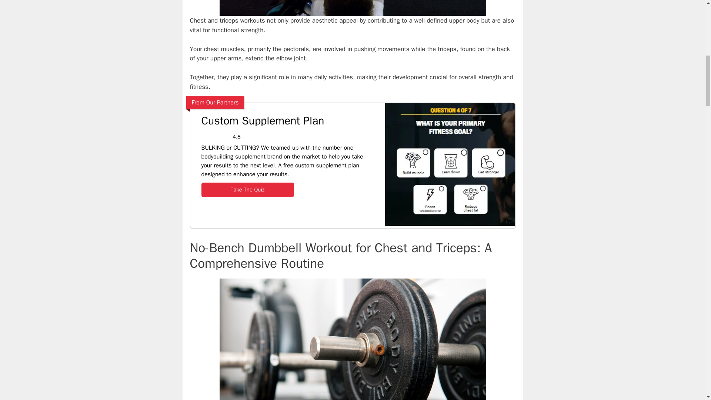 Image resolution: width=711 pixels, height=400 pixels. I want to click on Custom Supplement Plan, so click(247, 190).